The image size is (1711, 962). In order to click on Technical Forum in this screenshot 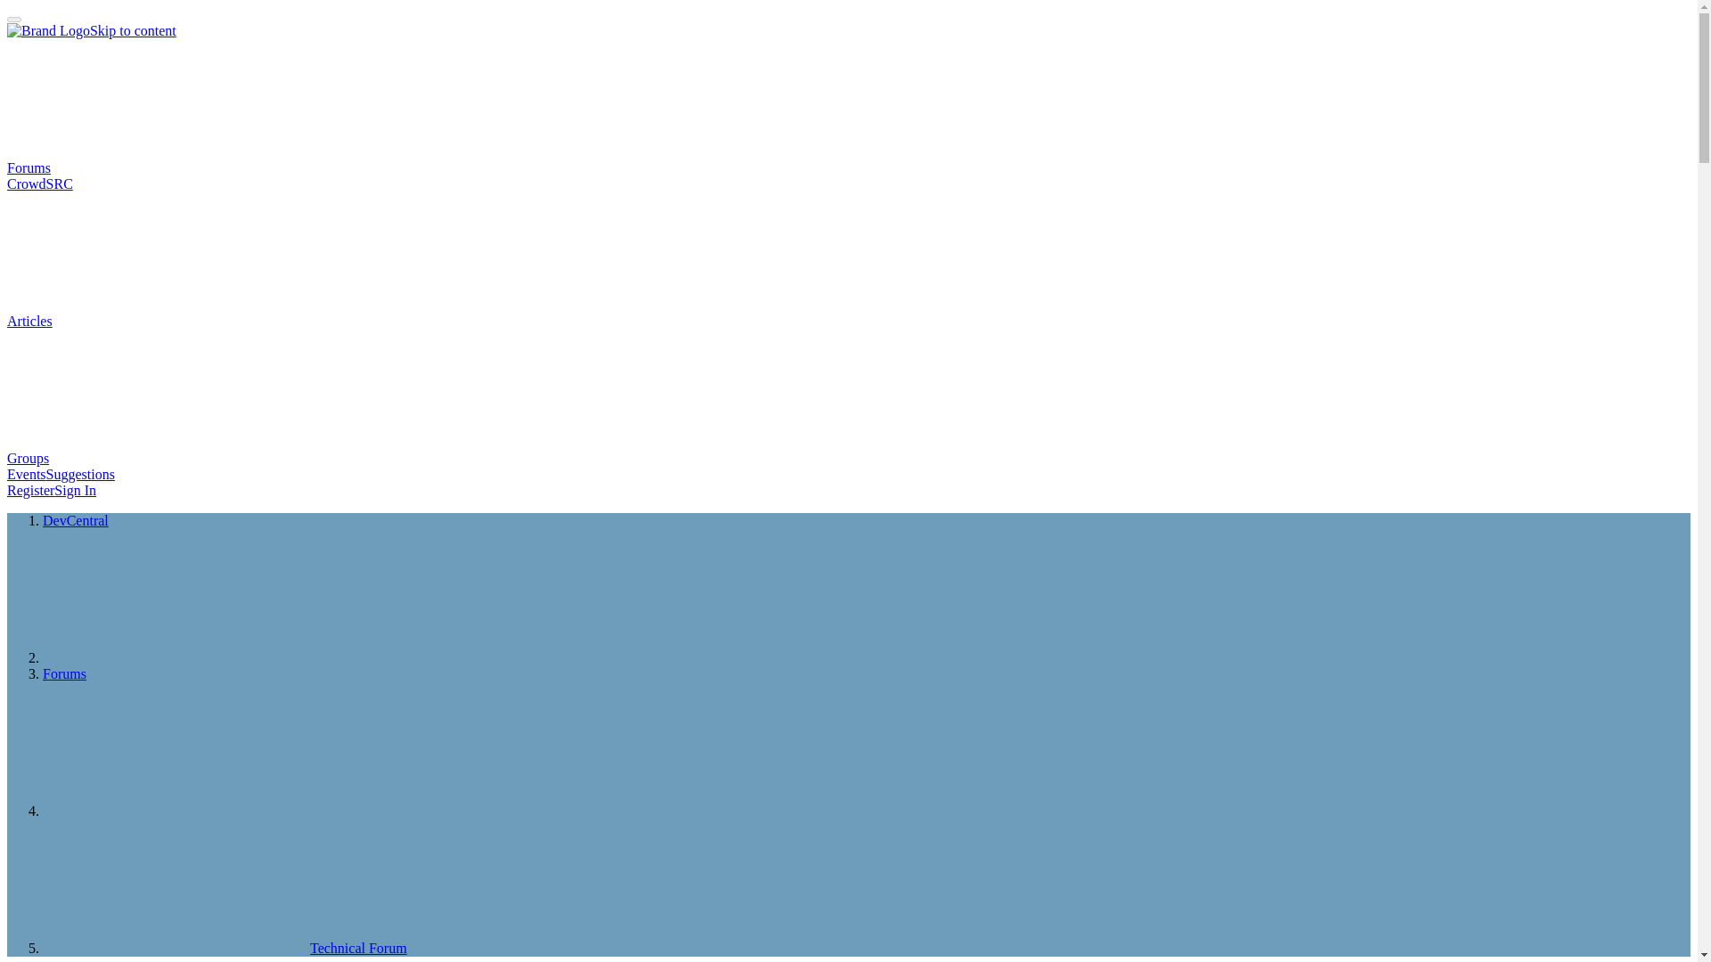, I will do `click(225, 948)`.